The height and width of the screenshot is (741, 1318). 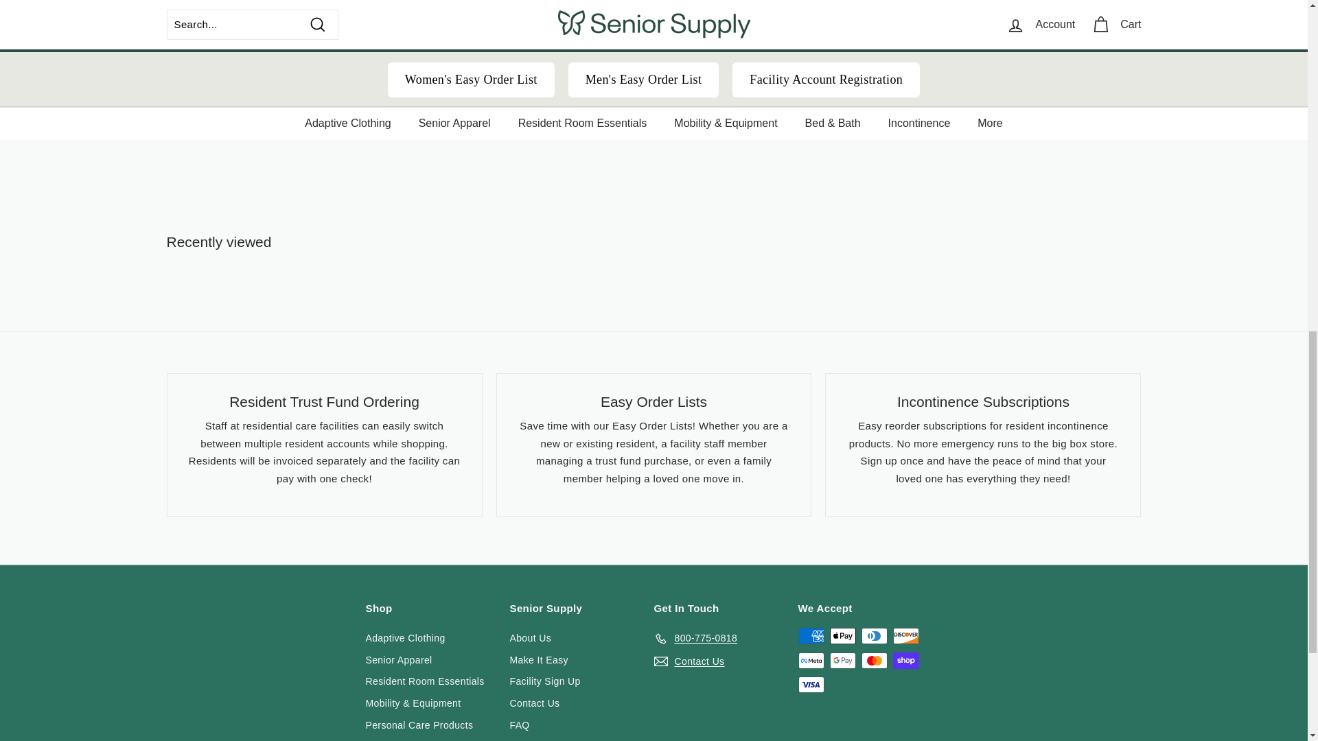 What do you see at coordinates (905, 635) in the screenshot?
I see `Discover` at bounding box center [905, 635].